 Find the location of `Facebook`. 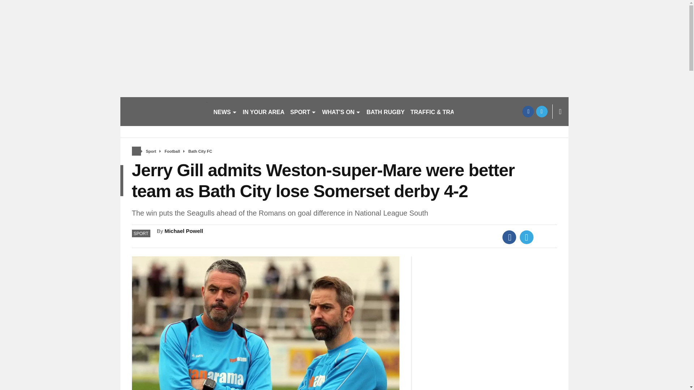

Facebook is located at coordinates (509, 237).